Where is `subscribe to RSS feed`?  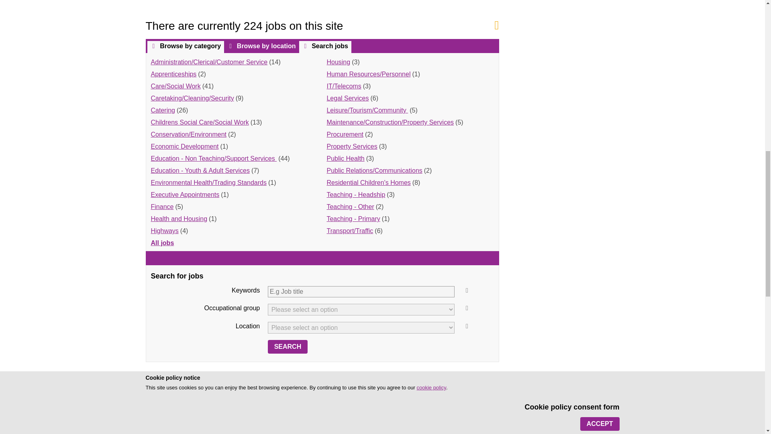
subscribe to RSS feed is located at coordinates (497, 25).